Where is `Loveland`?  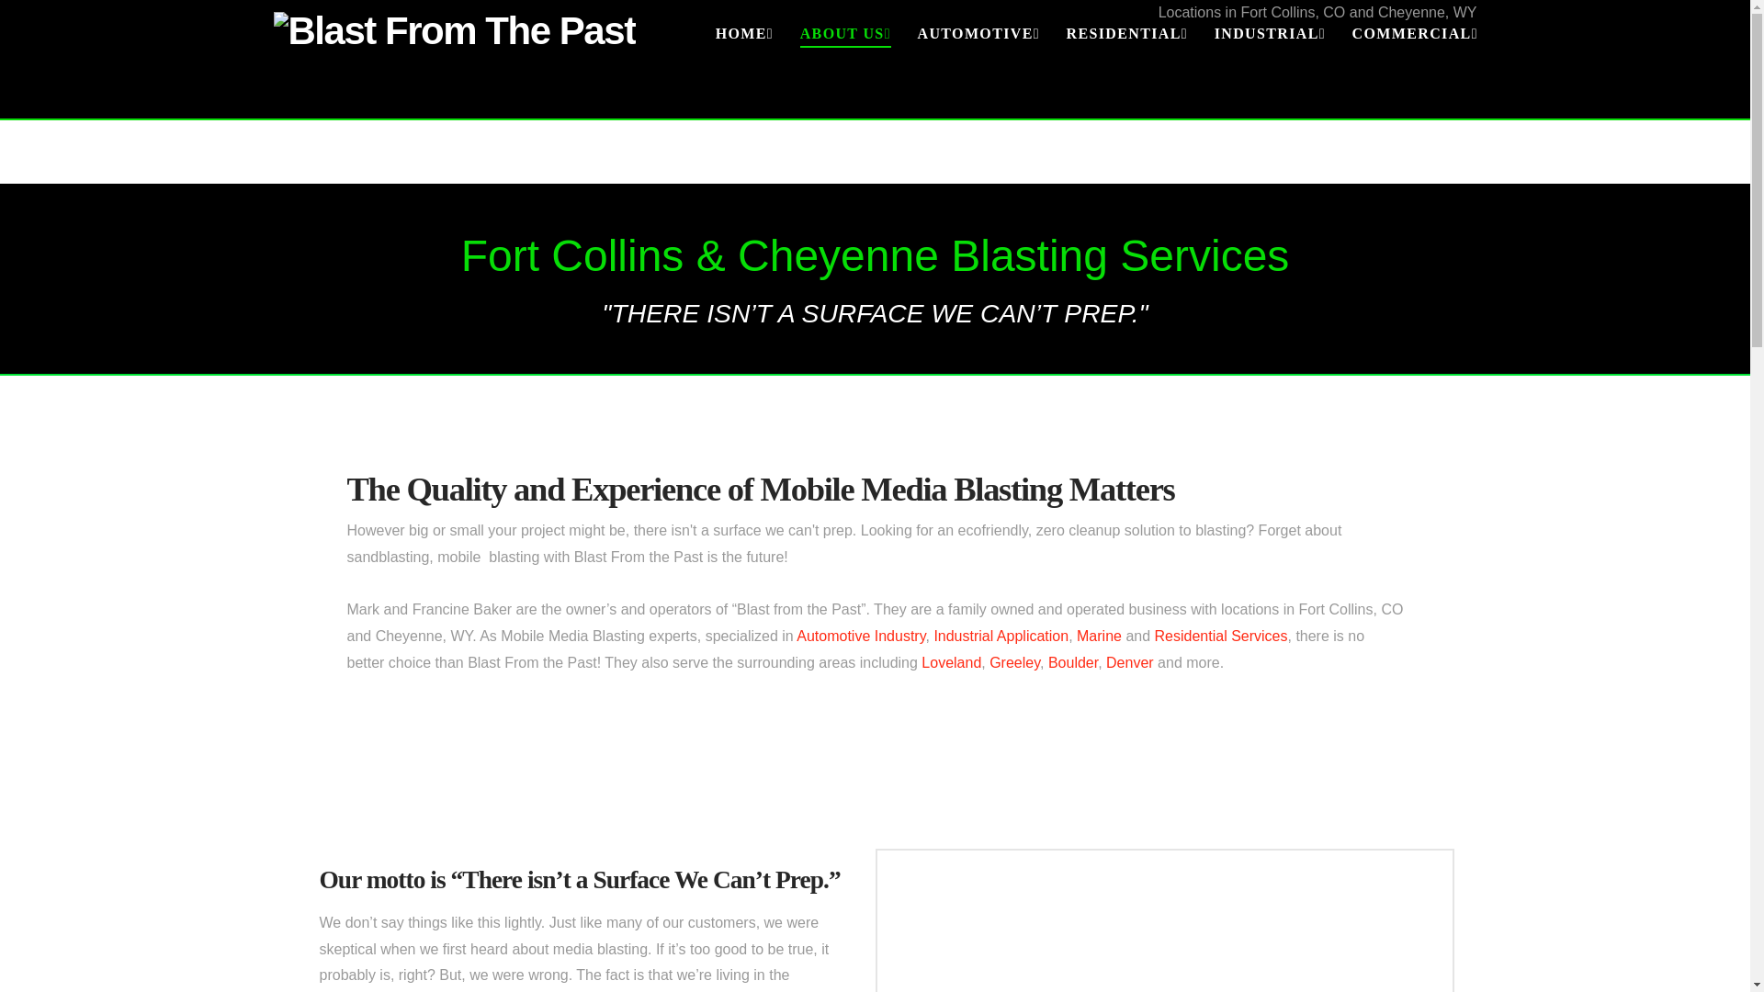
Loveland is located at coordinates (950, 662).